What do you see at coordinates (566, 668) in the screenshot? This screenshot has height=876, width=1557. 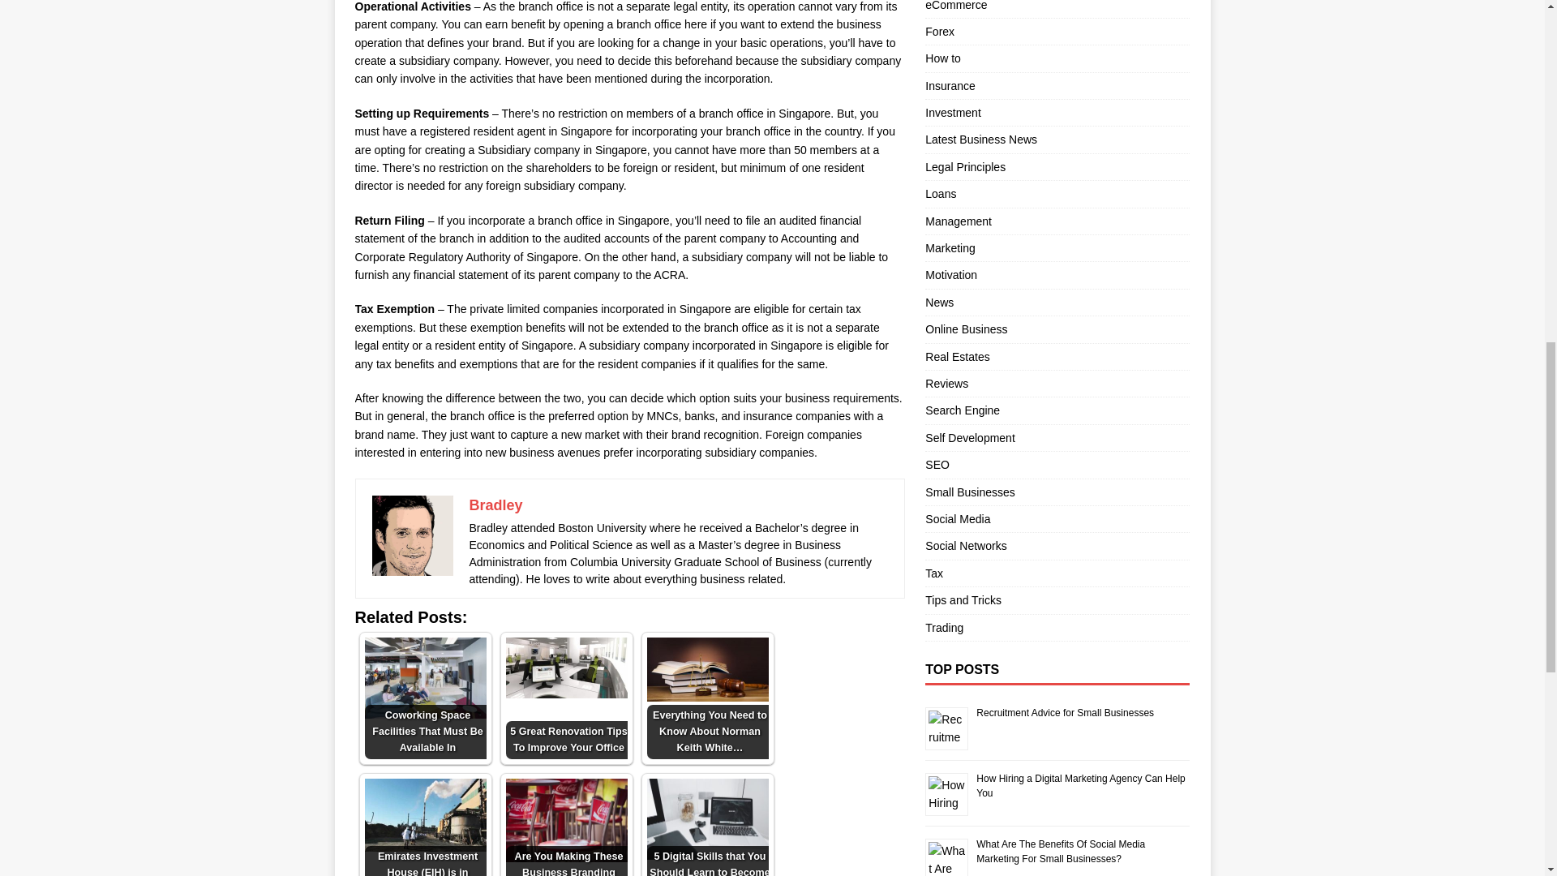 I see `5 Great Renovation Tips To Improve Your Office` at bounding box center [566, 668].